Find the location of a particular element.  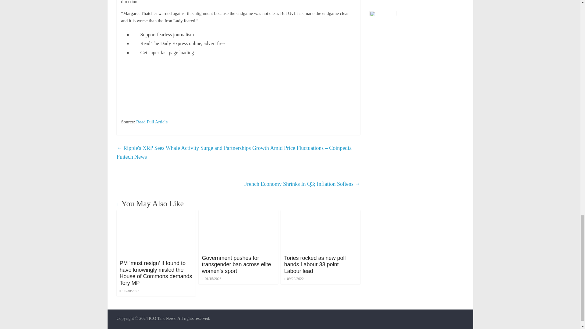

Read Full Article is located at coordinates (152, 122).